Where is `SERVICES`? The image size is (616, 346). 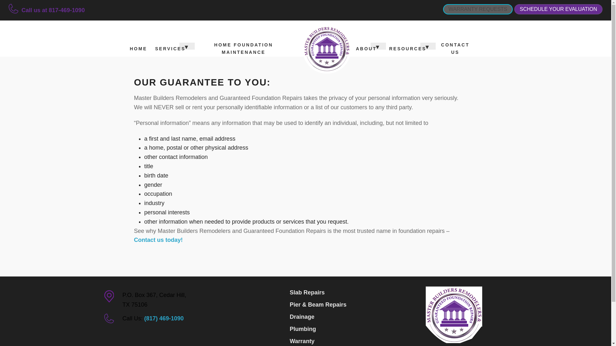 SERVICES is located at coordinates (170, 49).